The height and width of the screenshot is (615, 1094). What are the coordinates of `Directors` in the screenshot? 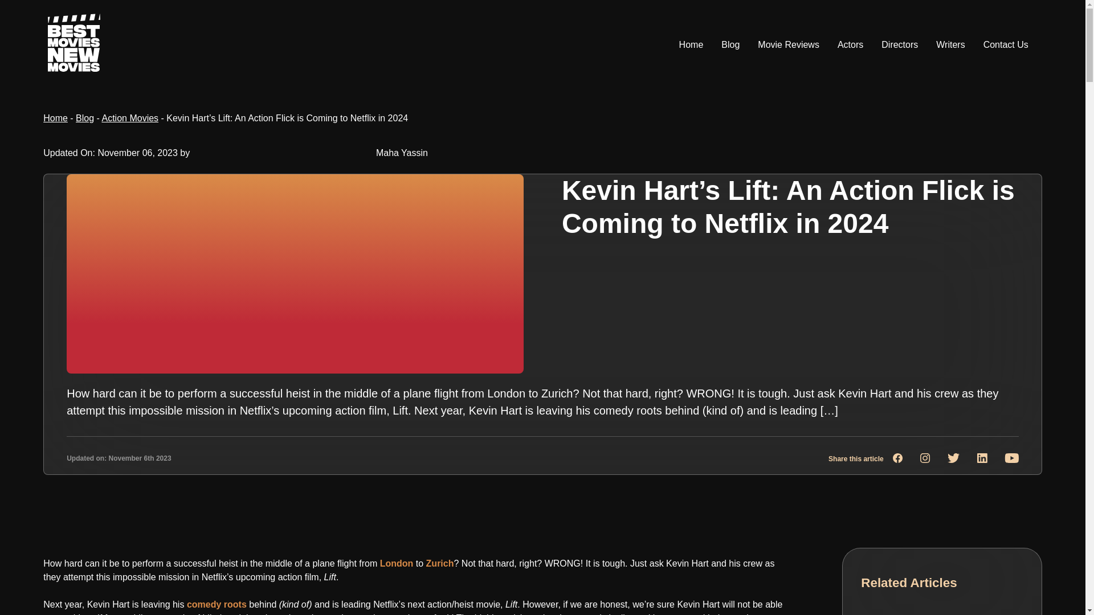 It's located at (899, 44).